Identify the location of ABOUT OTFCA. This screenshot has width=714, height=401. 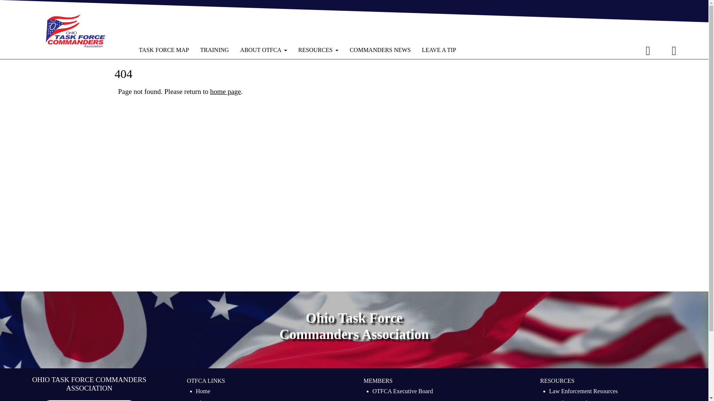
(264, 50).